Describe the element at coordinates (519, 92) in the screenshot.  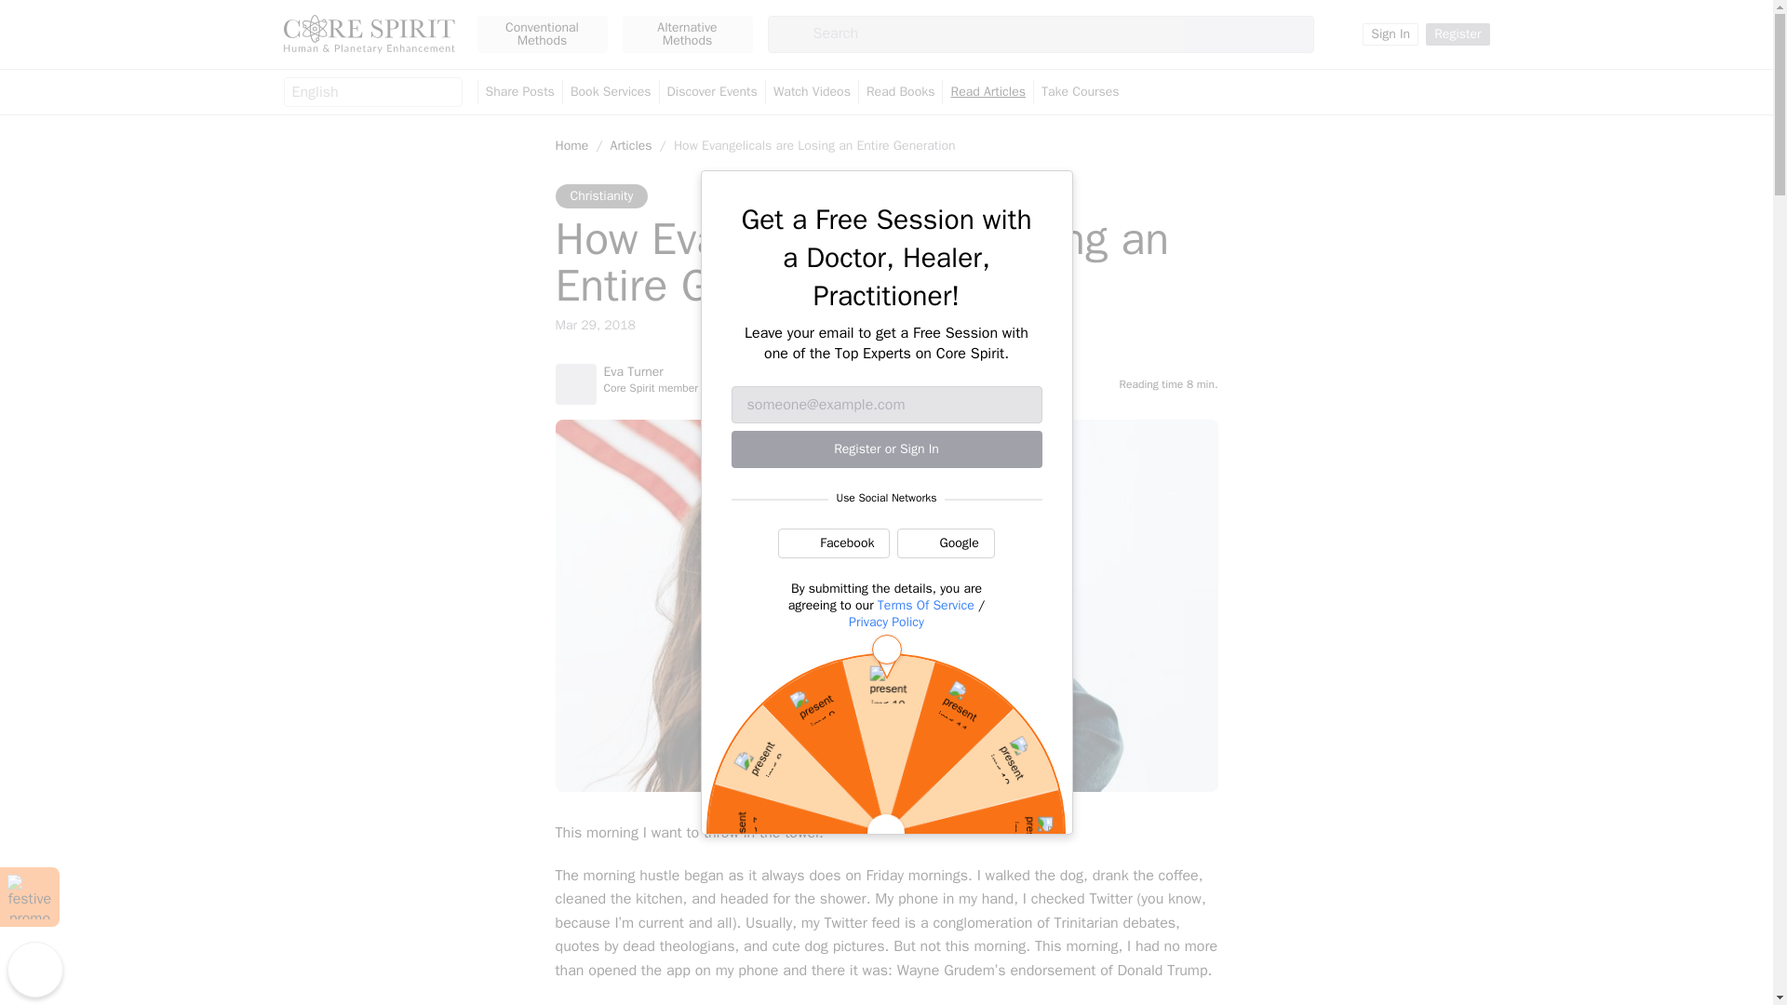
I see `Share Posts` at that location.